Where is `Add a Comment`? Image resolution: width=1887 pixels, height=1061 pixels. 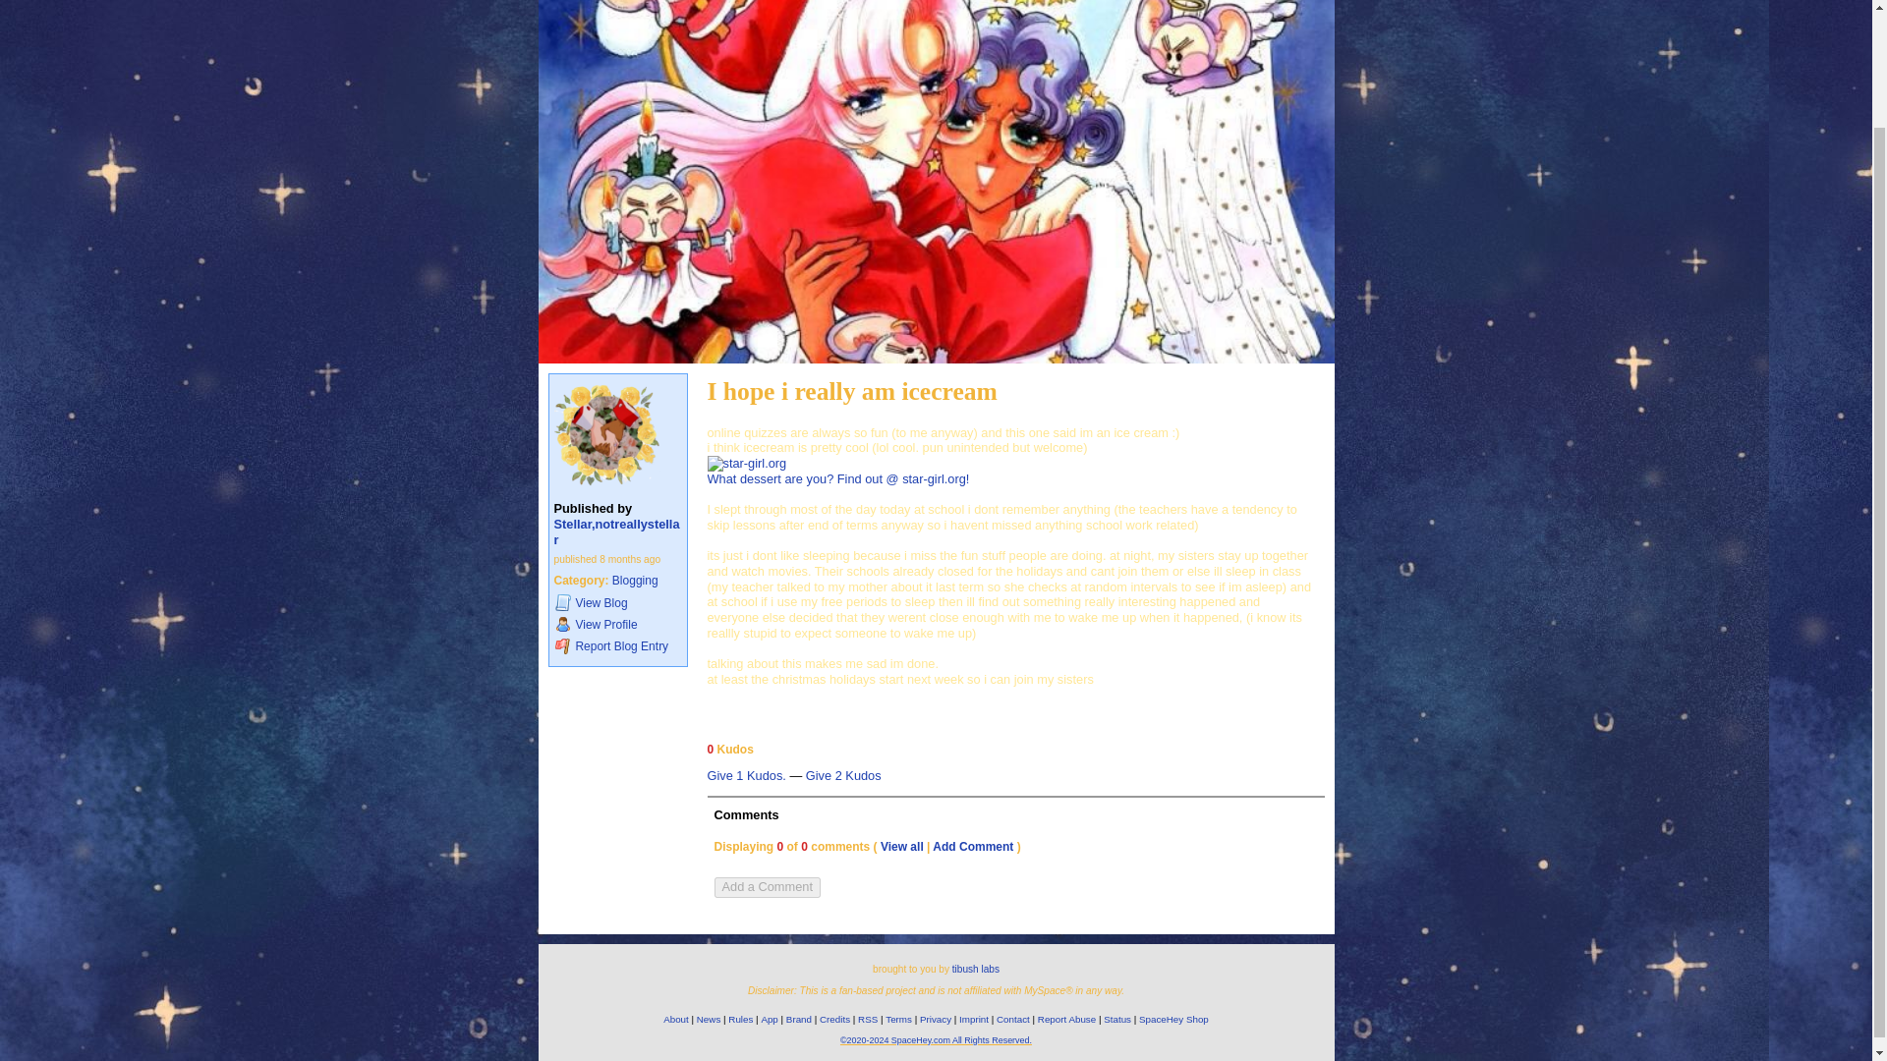
Add a Comment is located at coordinates (766, 886).